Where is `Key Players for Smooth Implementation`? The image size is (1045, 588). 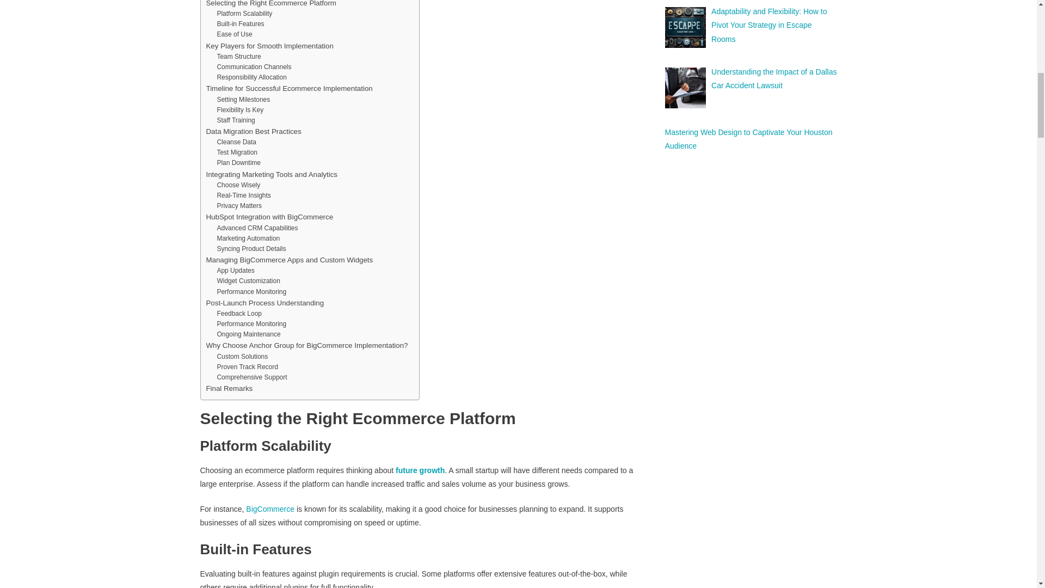
Key Players for Smooth Implementation is located at coordinates (269, 46).